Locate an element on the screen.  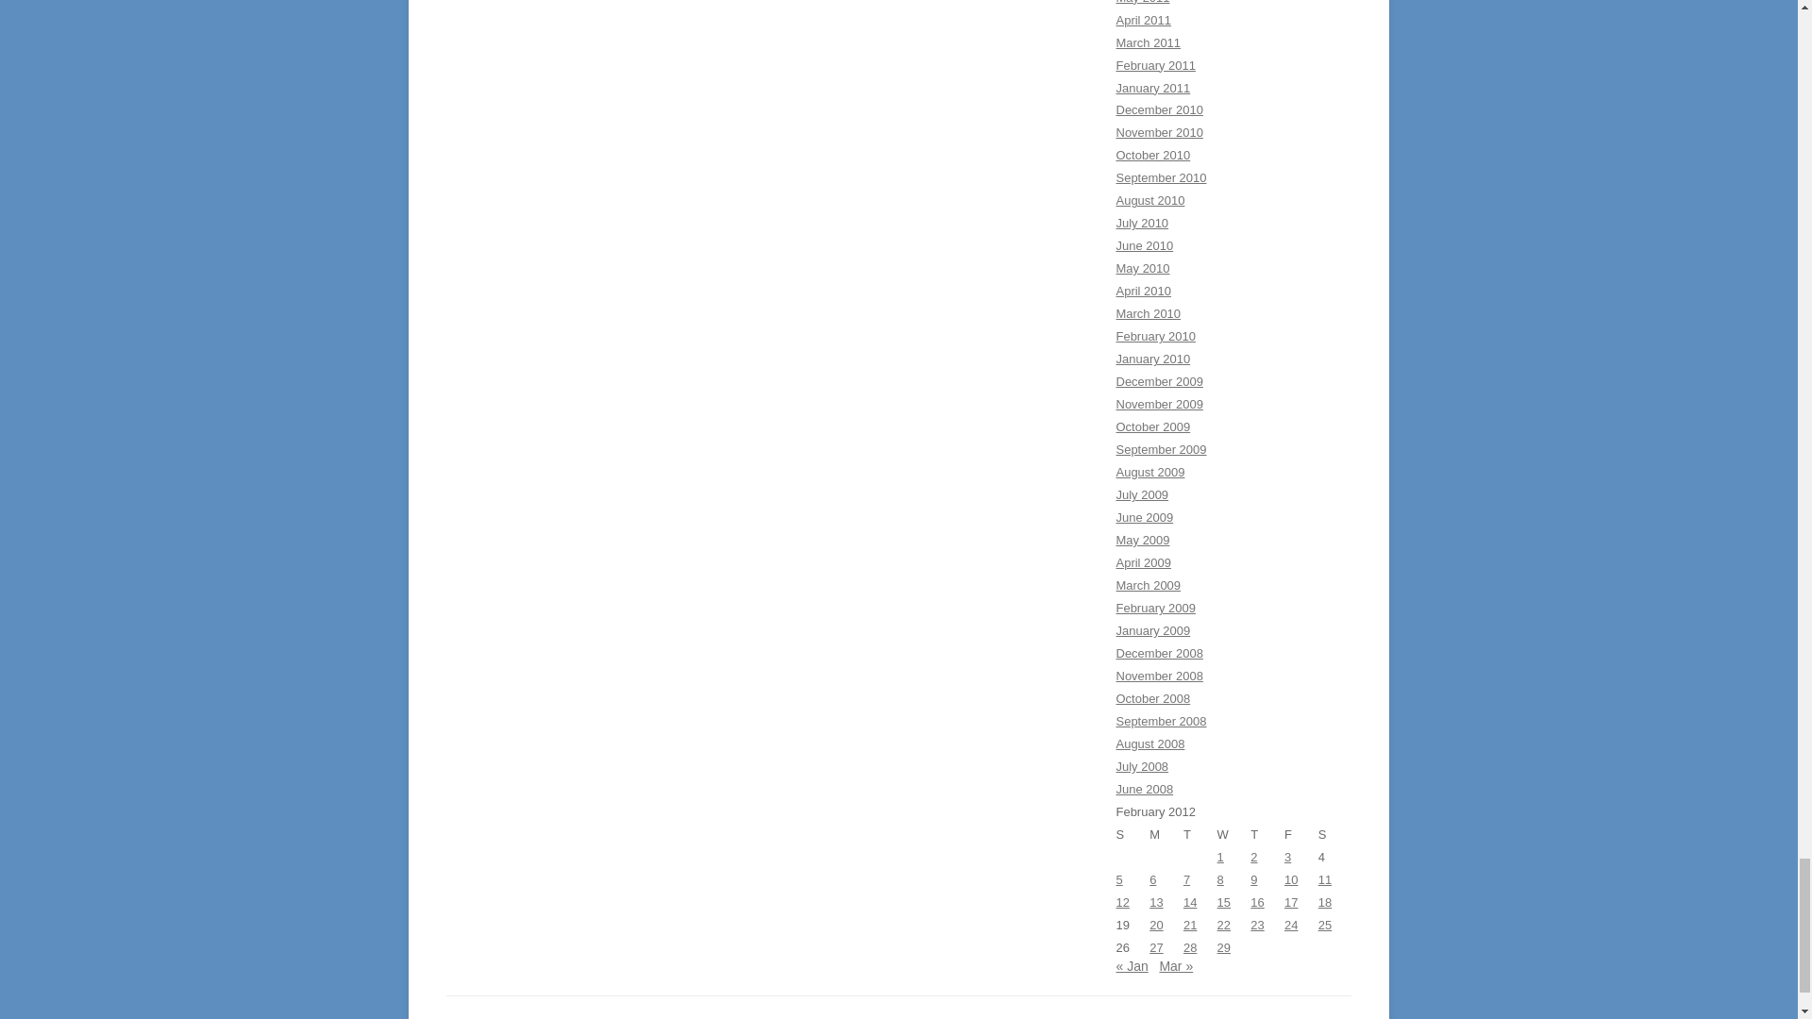
Sunday is located at coordinates (1132, 834).